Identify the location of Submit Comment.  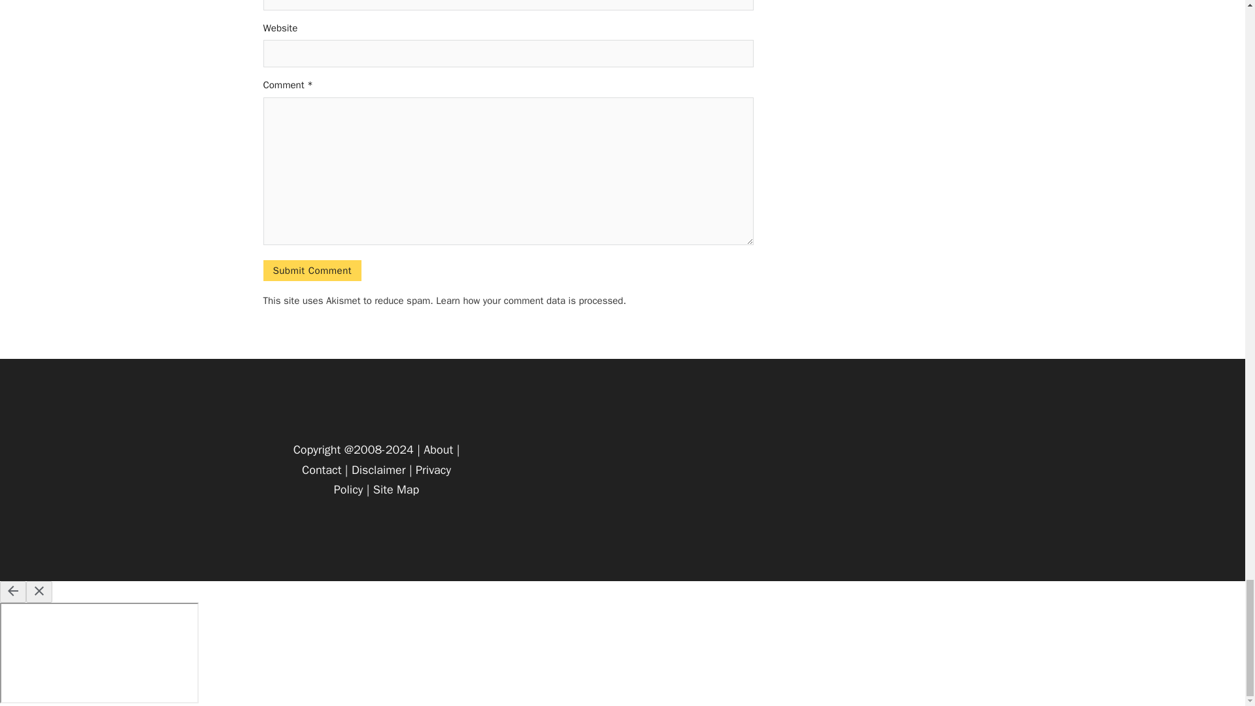
(311, 271).